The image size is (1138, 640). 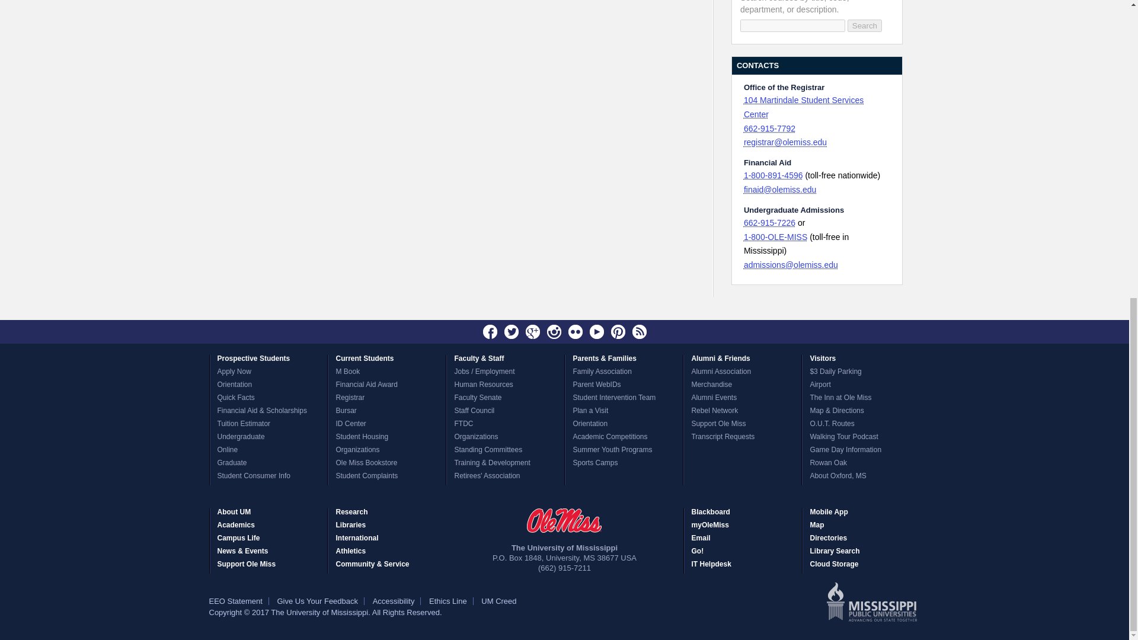 What do you see at coordinates (554, 332) in the screenshot?
I see `Instagram` at bounding box center [554, 332].